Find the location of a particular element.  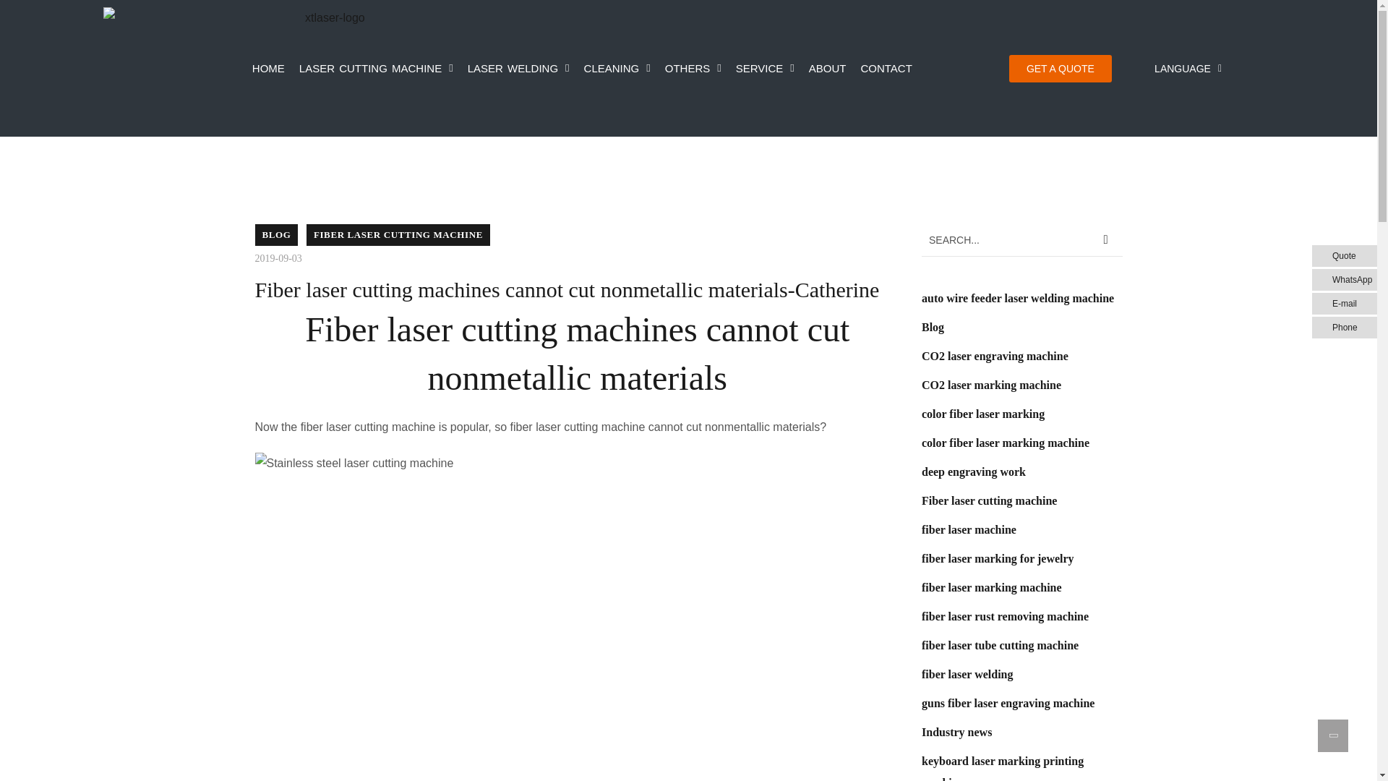

SERVICE is located at coordinates (765, 68).